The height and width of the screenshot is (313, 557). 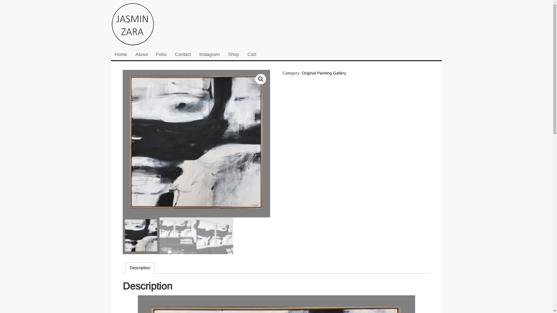 I want to click on Shop, so click(x=234, y=54).